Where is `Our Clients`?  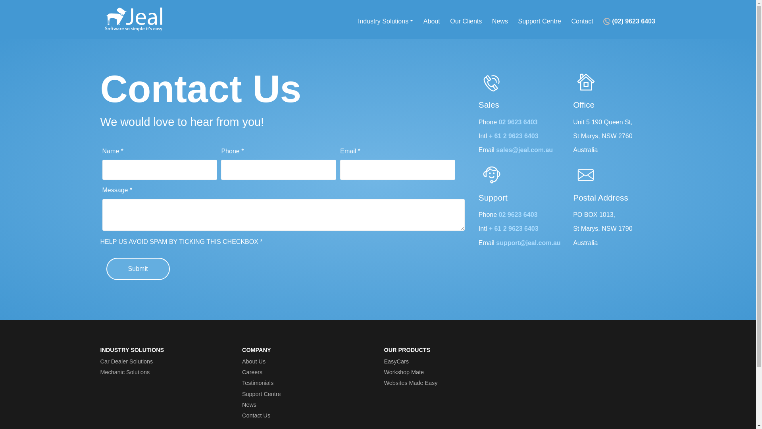 Our Clients is located at coordinates (466, 21).